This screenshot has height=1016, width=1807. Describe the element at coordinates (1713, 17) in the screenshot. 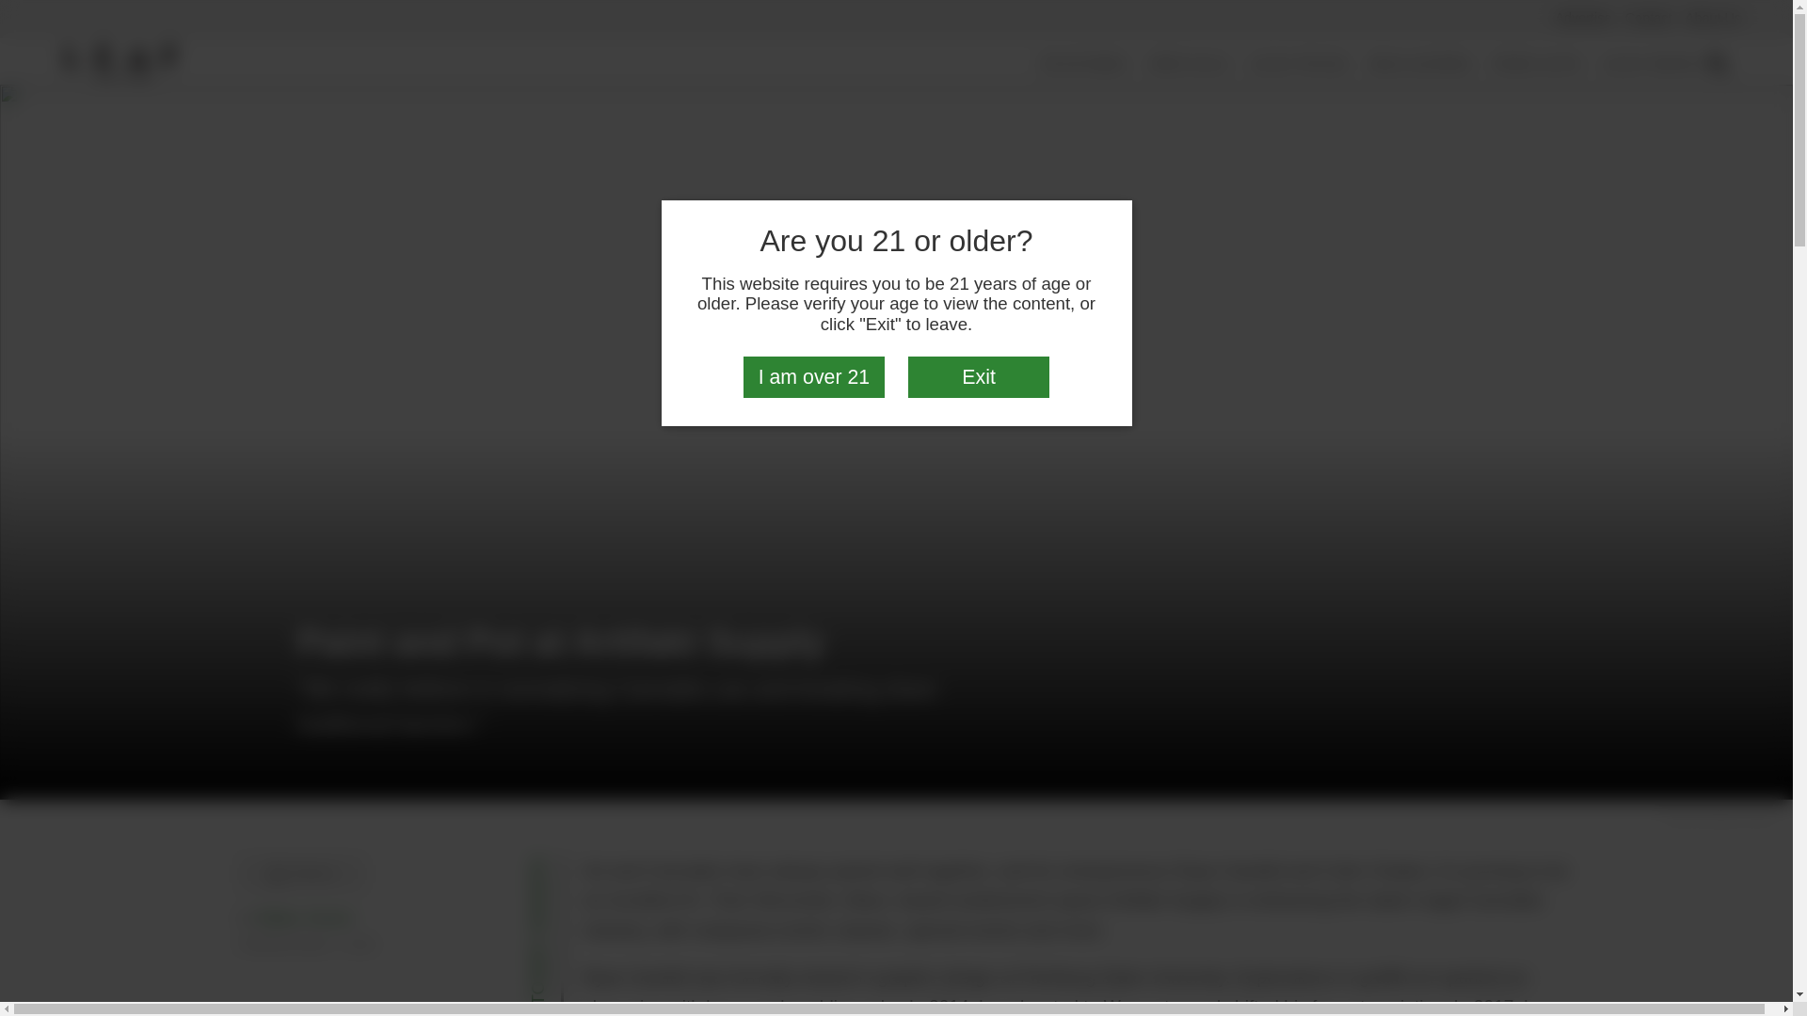

I see `About Us` at that location.